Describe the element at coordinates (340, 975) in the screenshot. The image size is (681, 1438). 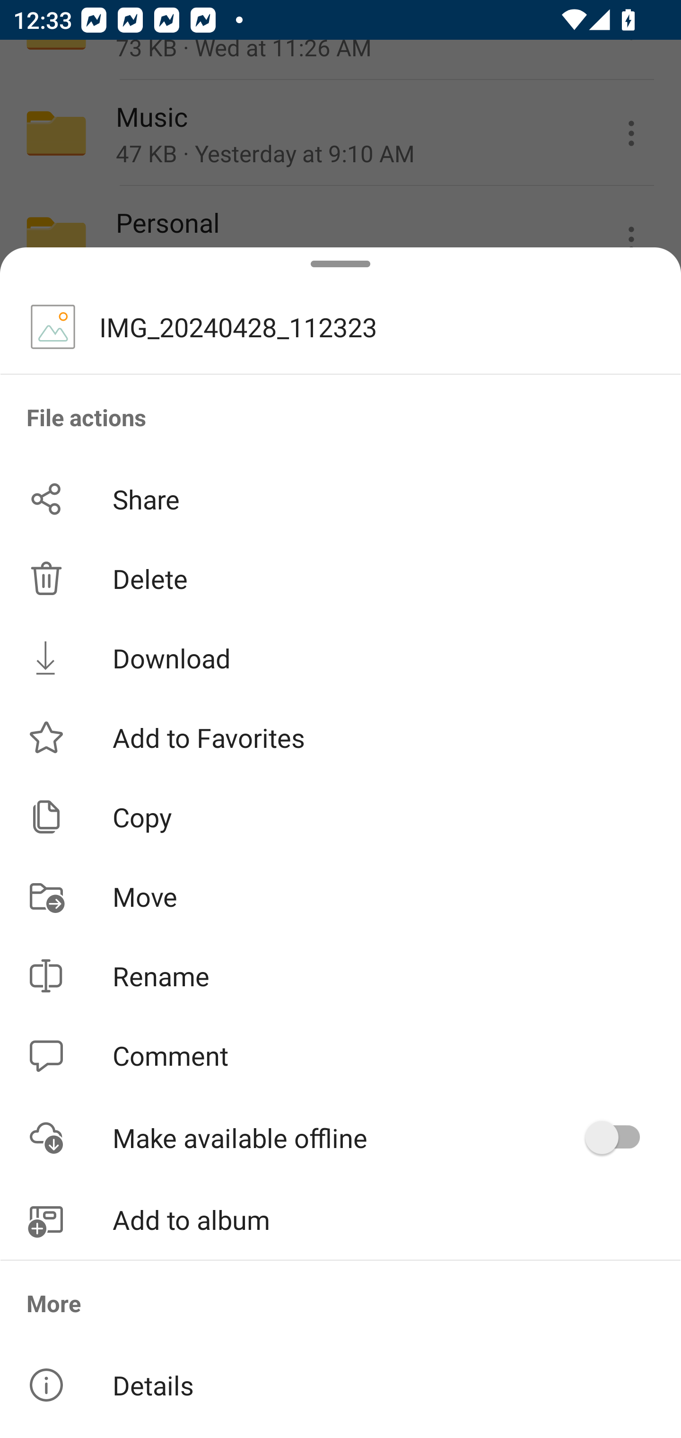
I see `Rename button Rename` at that location.